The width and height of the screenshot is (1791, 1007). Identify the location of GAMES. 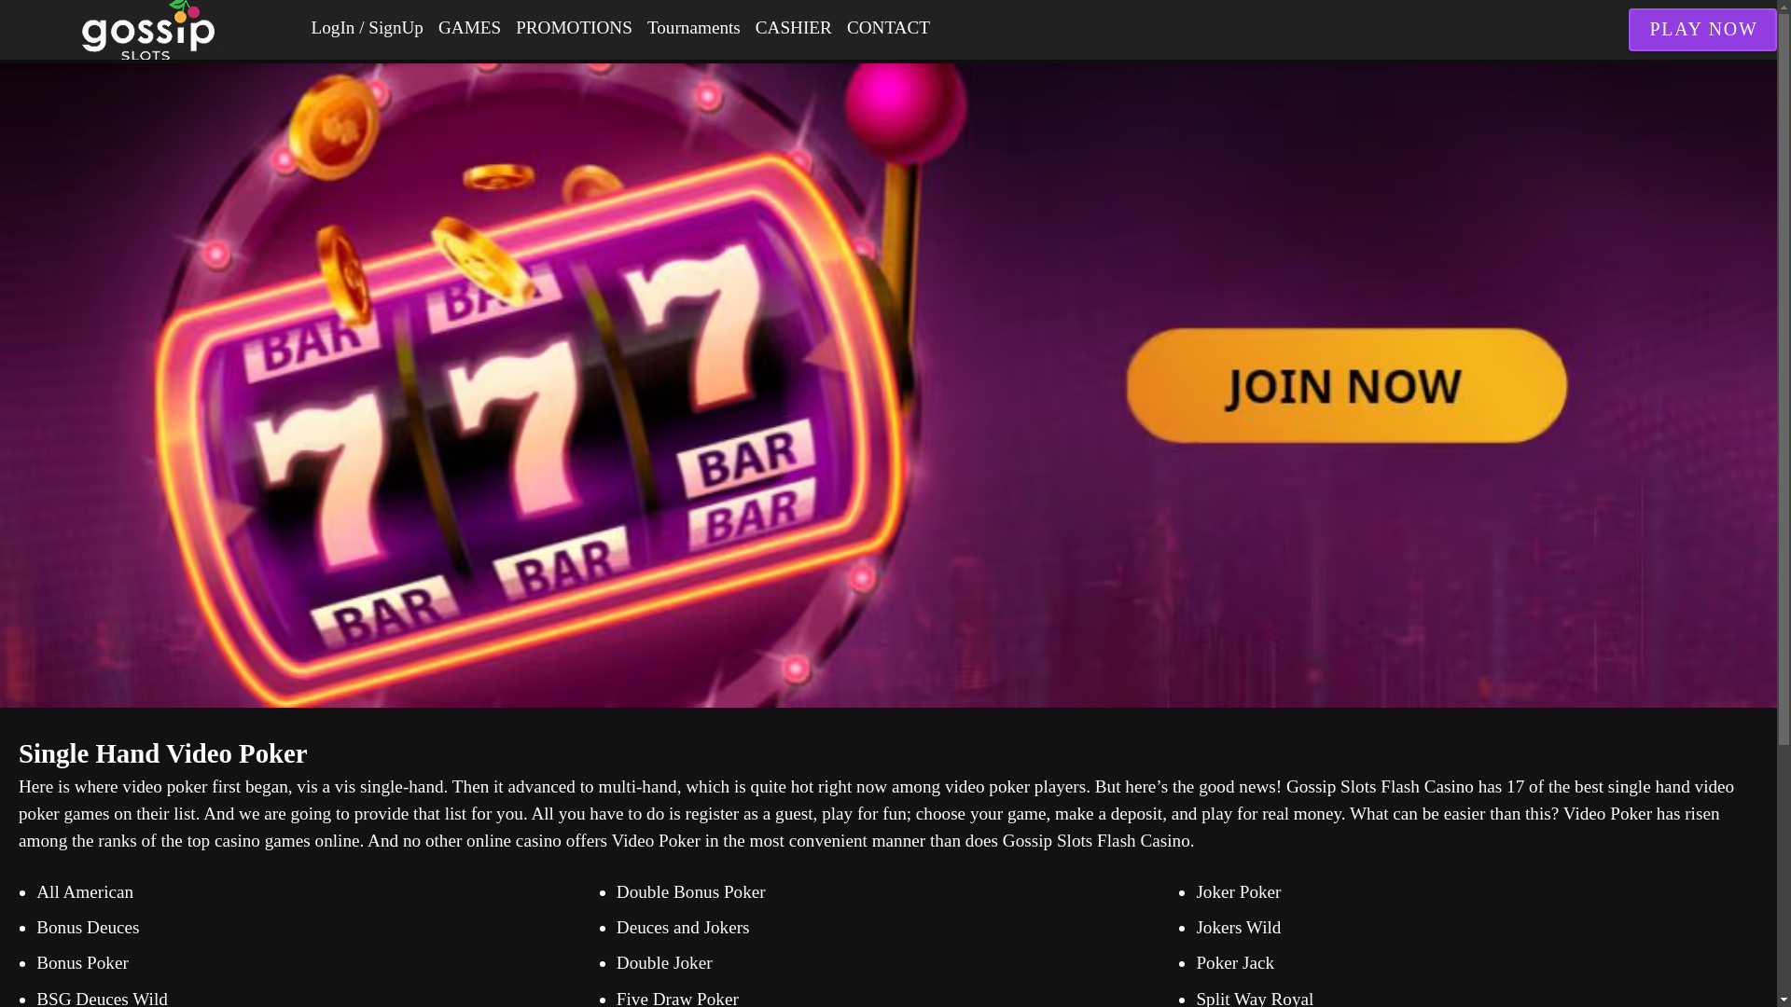
(470, 28).